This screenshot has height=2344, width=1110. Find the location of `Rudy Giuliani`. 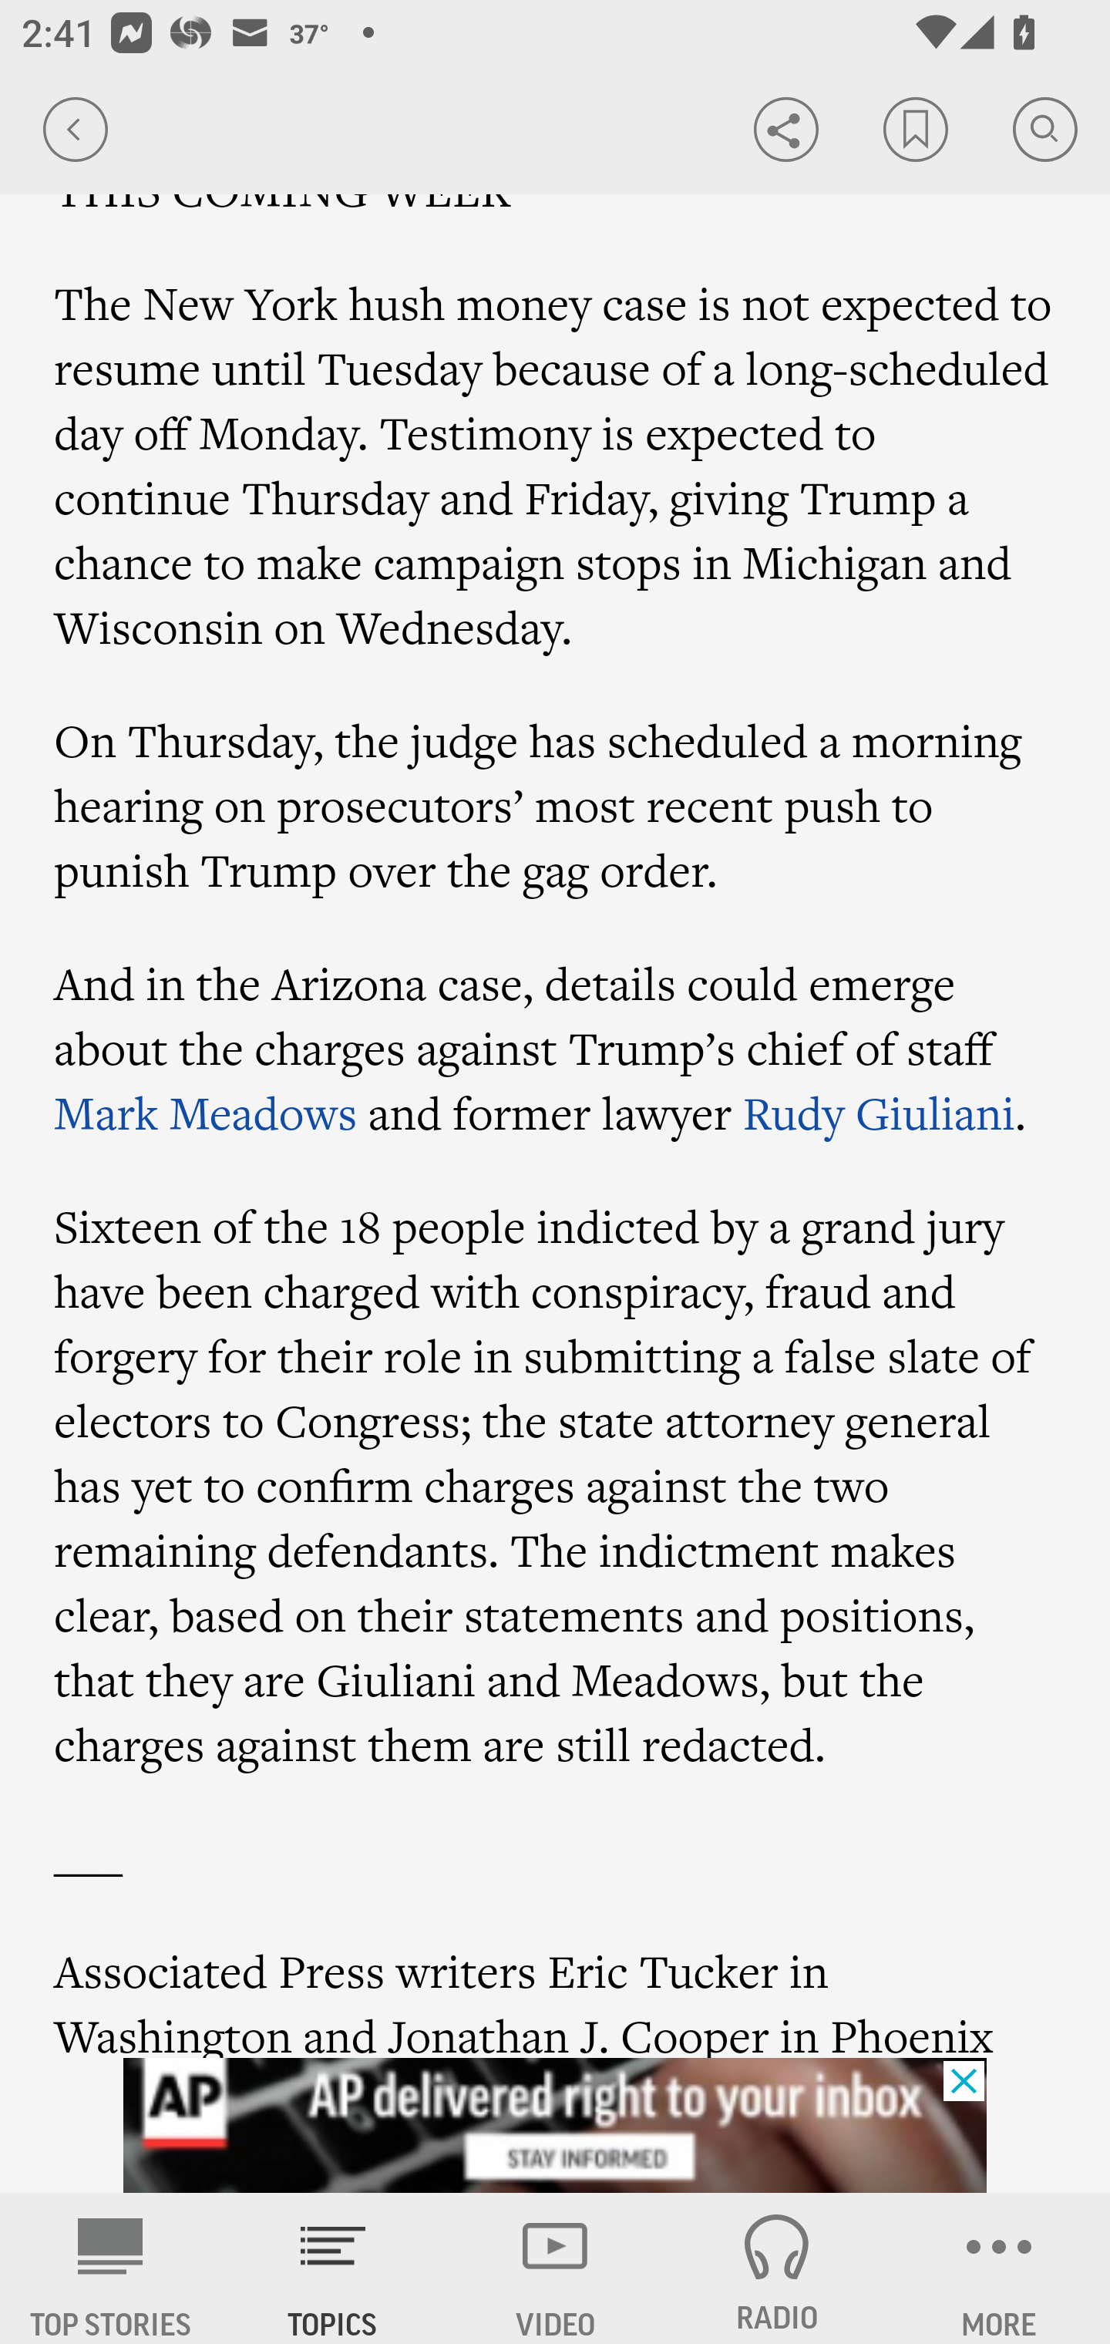

Rudy Giuliani is located at coordinates (879, 1112).